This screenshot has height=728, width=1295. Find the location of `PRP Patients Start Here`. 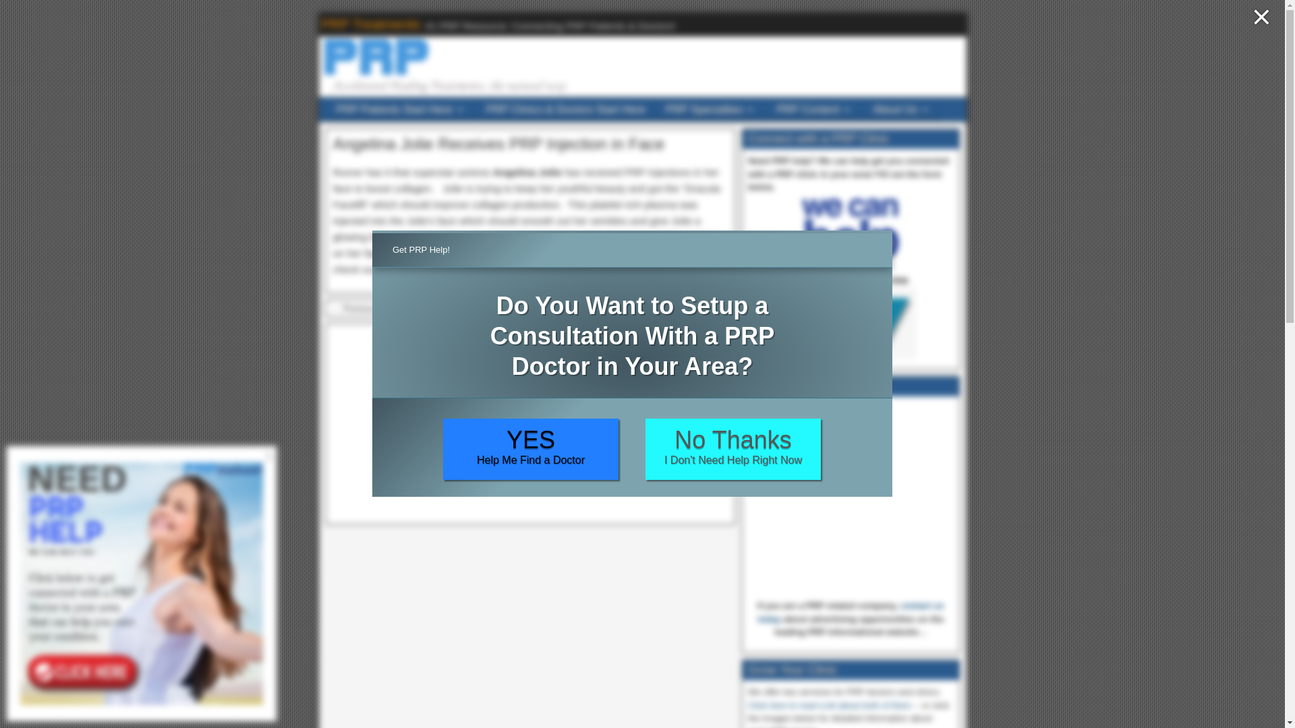

PRP Patients Start Here is located at coordinates (401, 109).